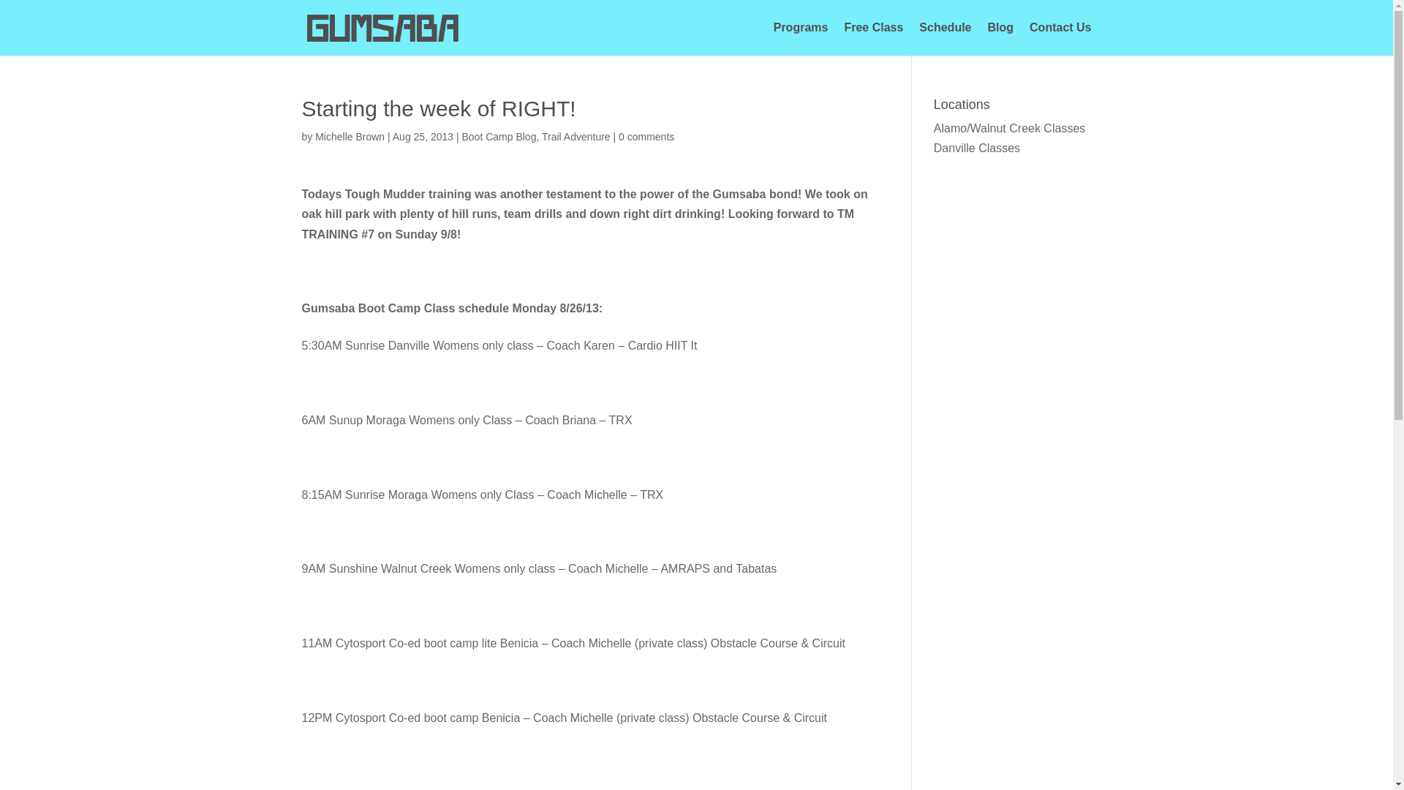 Image resolution: width=1404 pixels, height=790 pixels. I want to click on 0 comments, so click(646, 137).